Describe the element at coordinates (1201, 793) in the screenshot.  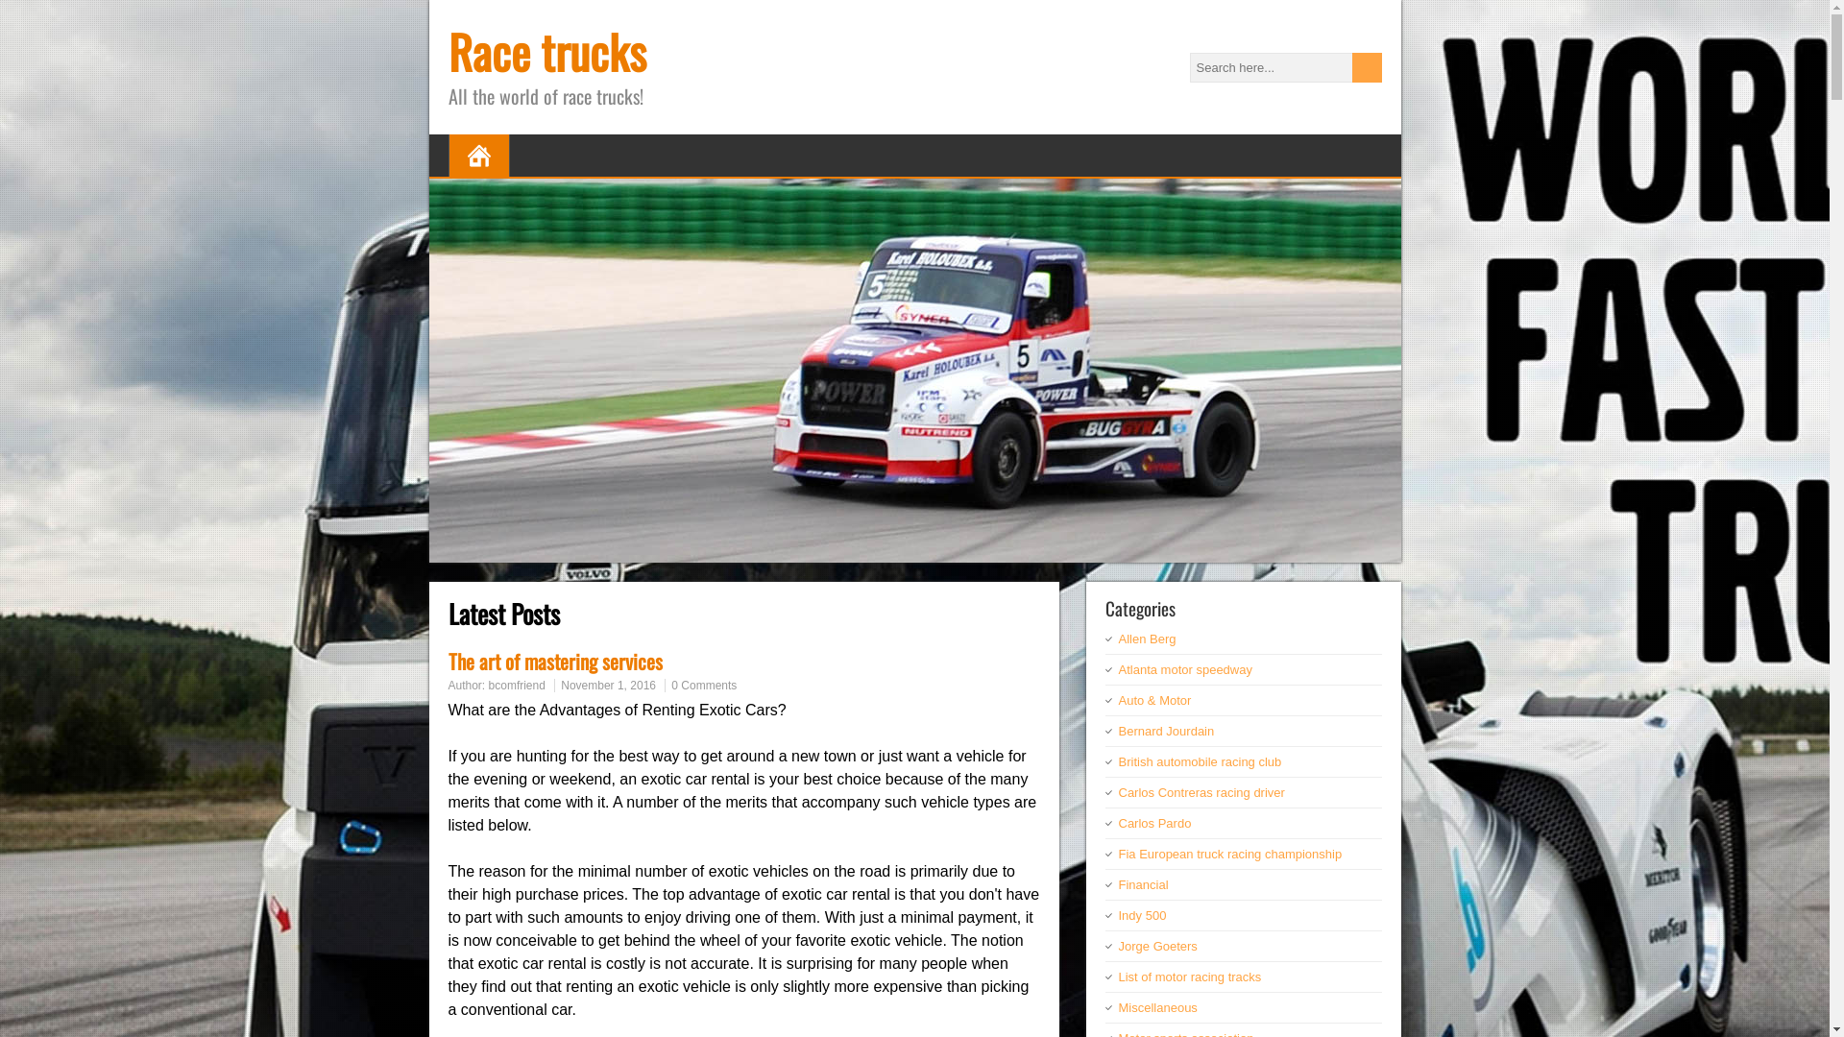
I see `Carlos Contreras racing driver` at that location.